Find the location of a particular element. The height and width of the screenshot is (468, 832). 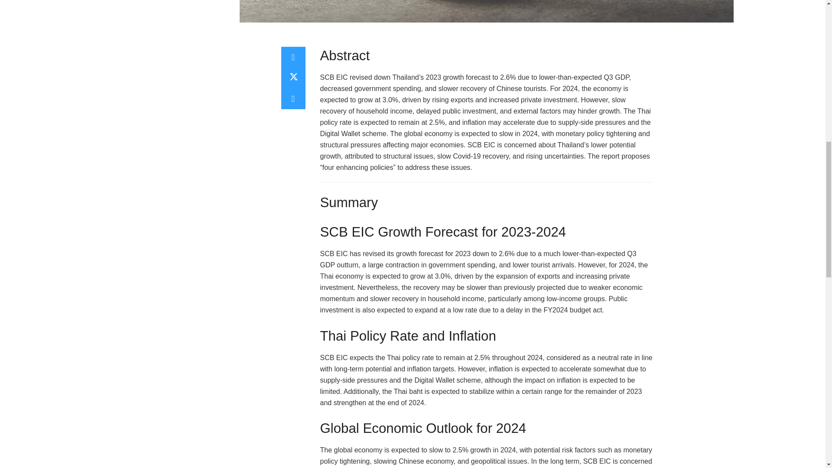

LOAD MORE is located at coordinates (73, 3).